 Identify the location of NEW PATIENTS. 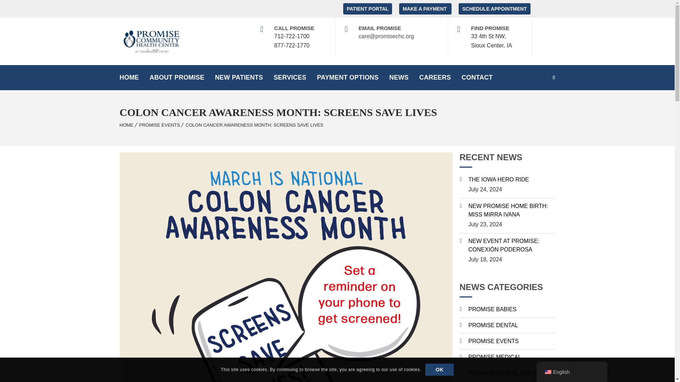
(239, 77).